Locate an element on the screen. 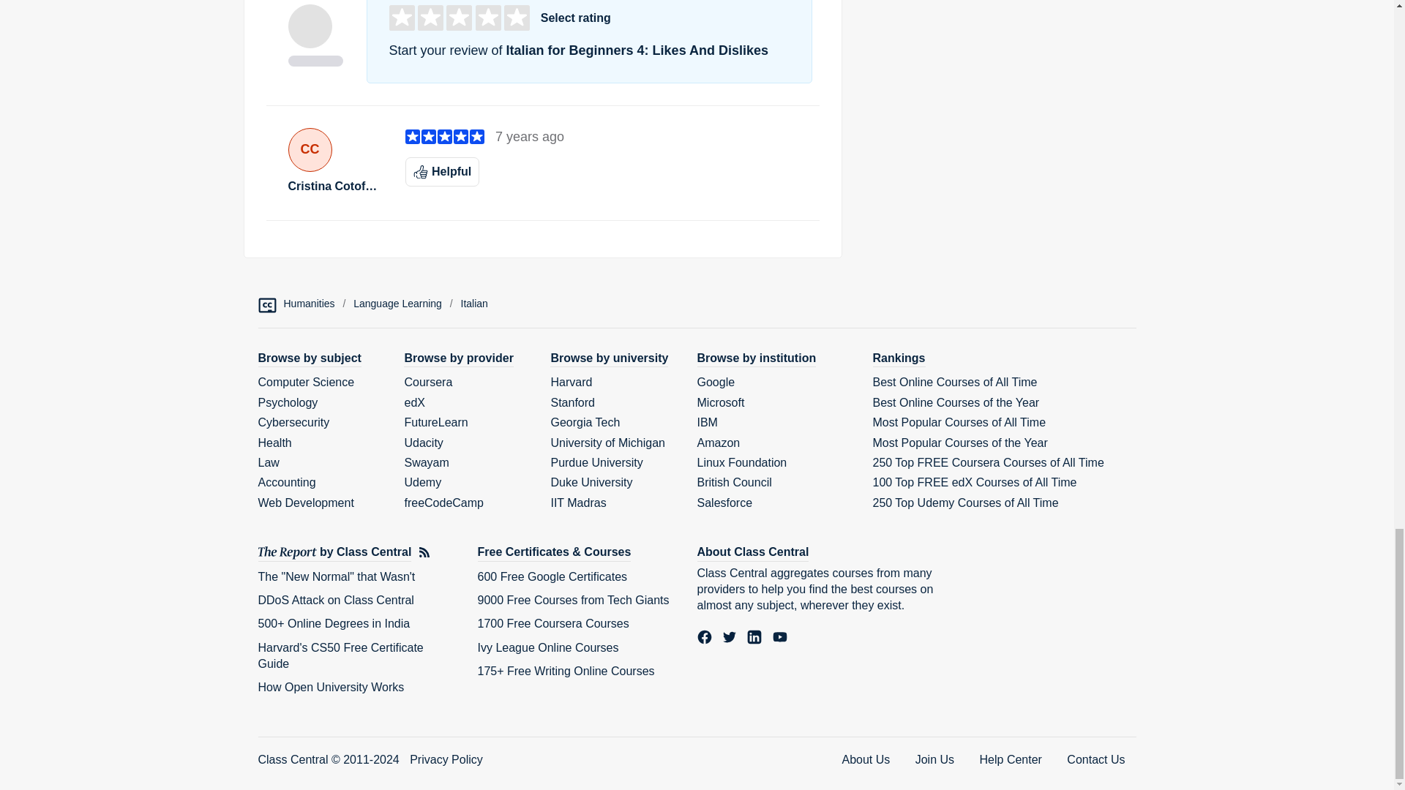  Harvard's CS50 Free Certificate Guide is located at coordinates (340, 655).